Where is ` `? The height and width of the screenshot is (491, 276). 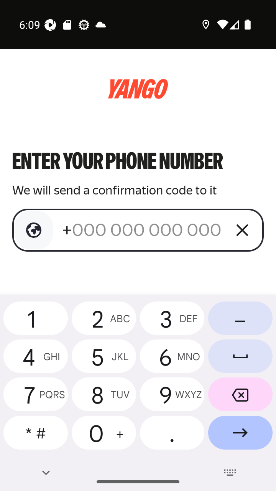   is located at coordinates (34, 230).